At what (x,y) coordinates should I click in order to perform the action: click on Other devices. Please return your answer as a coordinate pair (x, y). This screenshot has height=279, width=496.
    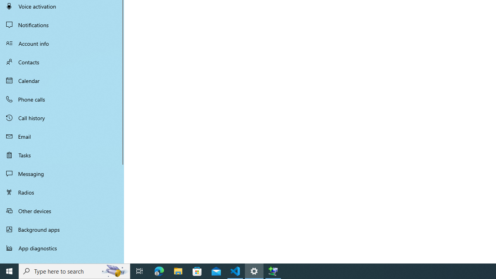
    Looking at the image, I should click on (62, 211).